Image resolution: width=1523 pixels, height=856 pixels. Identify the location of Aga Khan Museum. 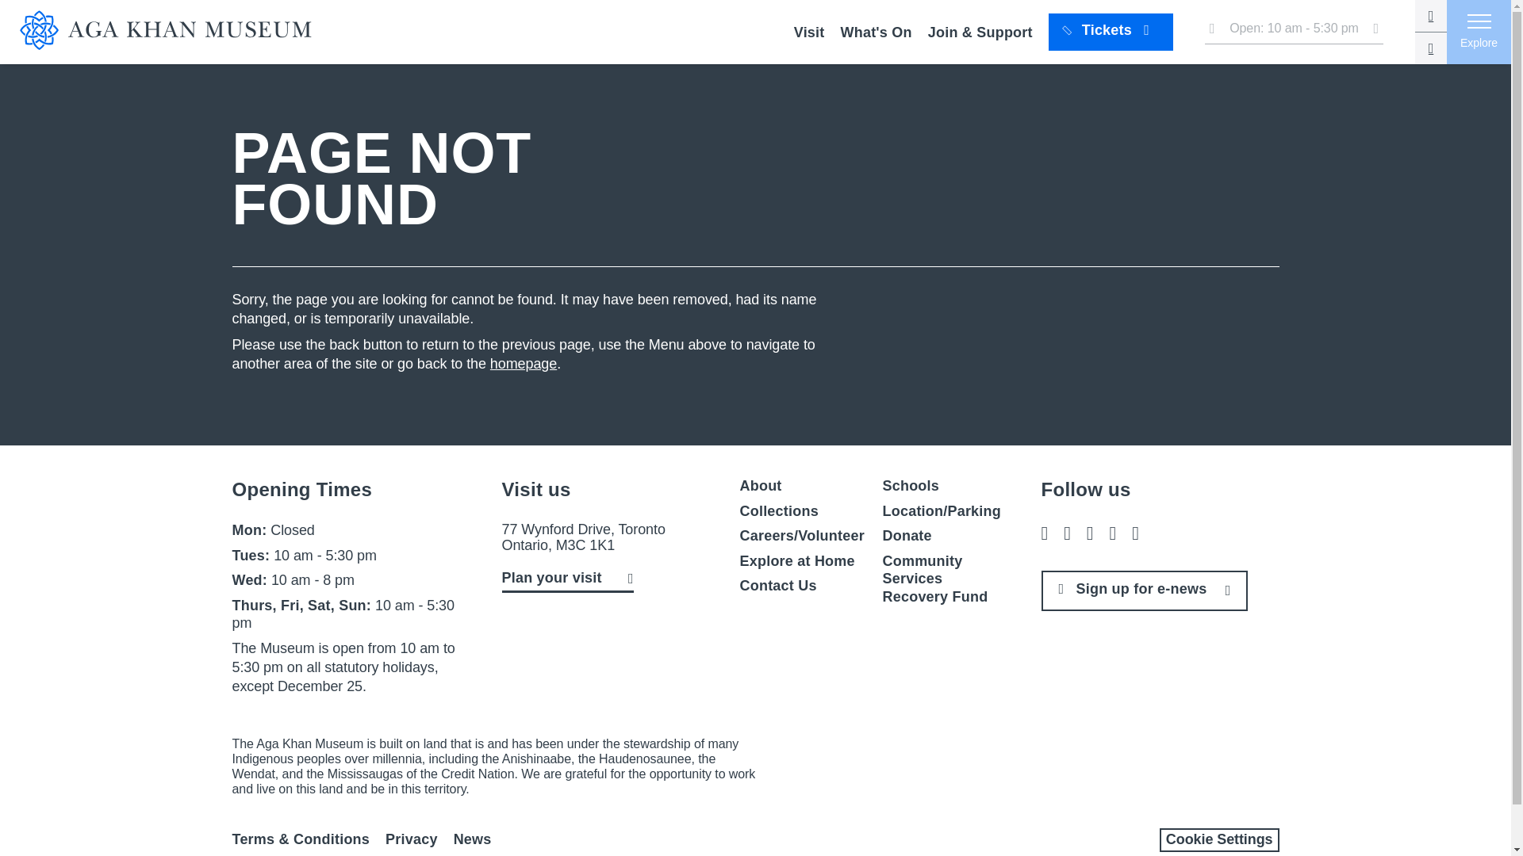
(175, 32).